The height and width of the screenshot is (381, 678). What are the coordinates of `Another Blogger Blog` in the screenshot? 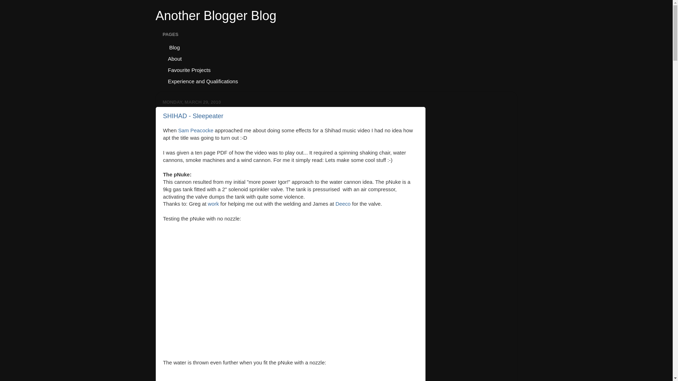 It's located at (215, 16).